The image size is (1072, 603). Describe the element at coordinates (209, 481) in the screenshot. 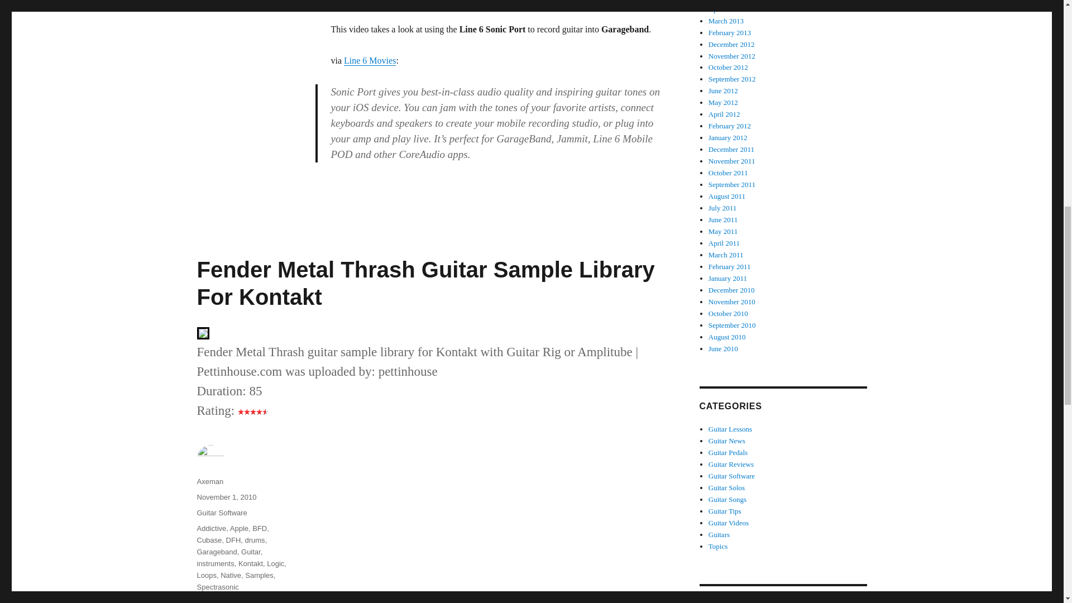

I see `Axeman` at that location.